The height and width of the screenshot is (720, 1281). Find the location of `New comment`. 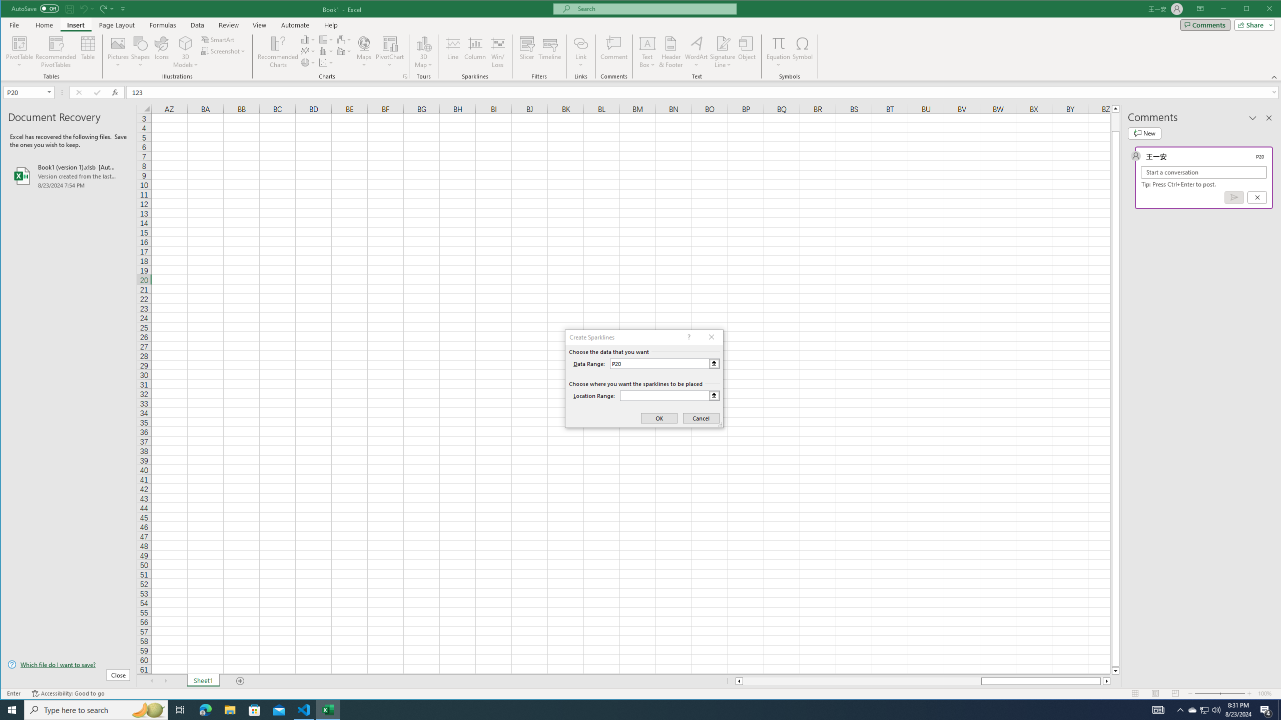

New comment is located at coordinates (1144, 133).